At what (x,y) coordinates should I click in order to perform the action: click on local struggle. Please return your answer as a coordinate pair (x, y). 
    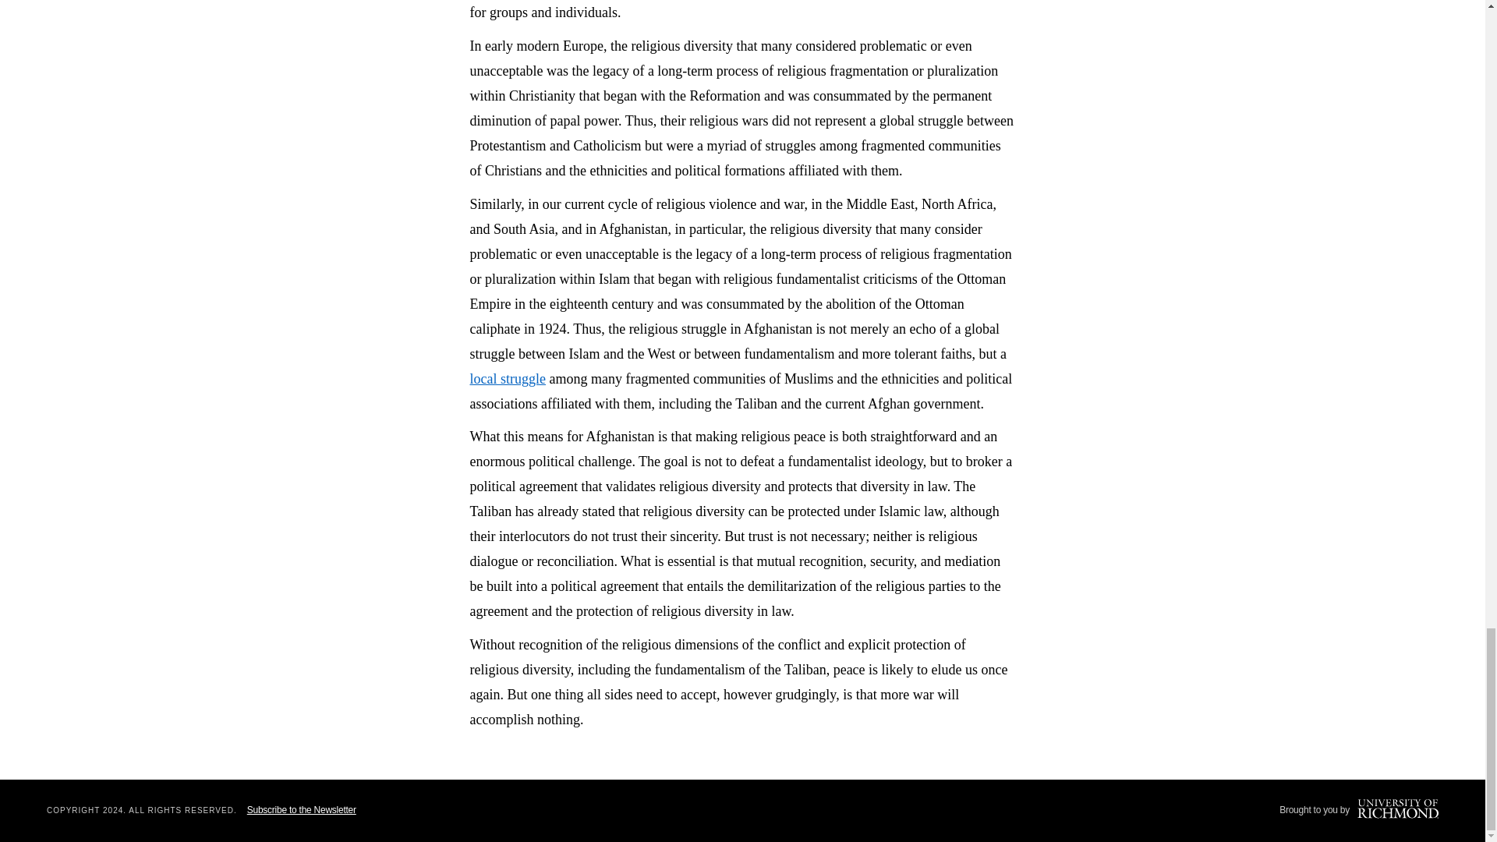
    Looking at the image, I should click on (507, 379).